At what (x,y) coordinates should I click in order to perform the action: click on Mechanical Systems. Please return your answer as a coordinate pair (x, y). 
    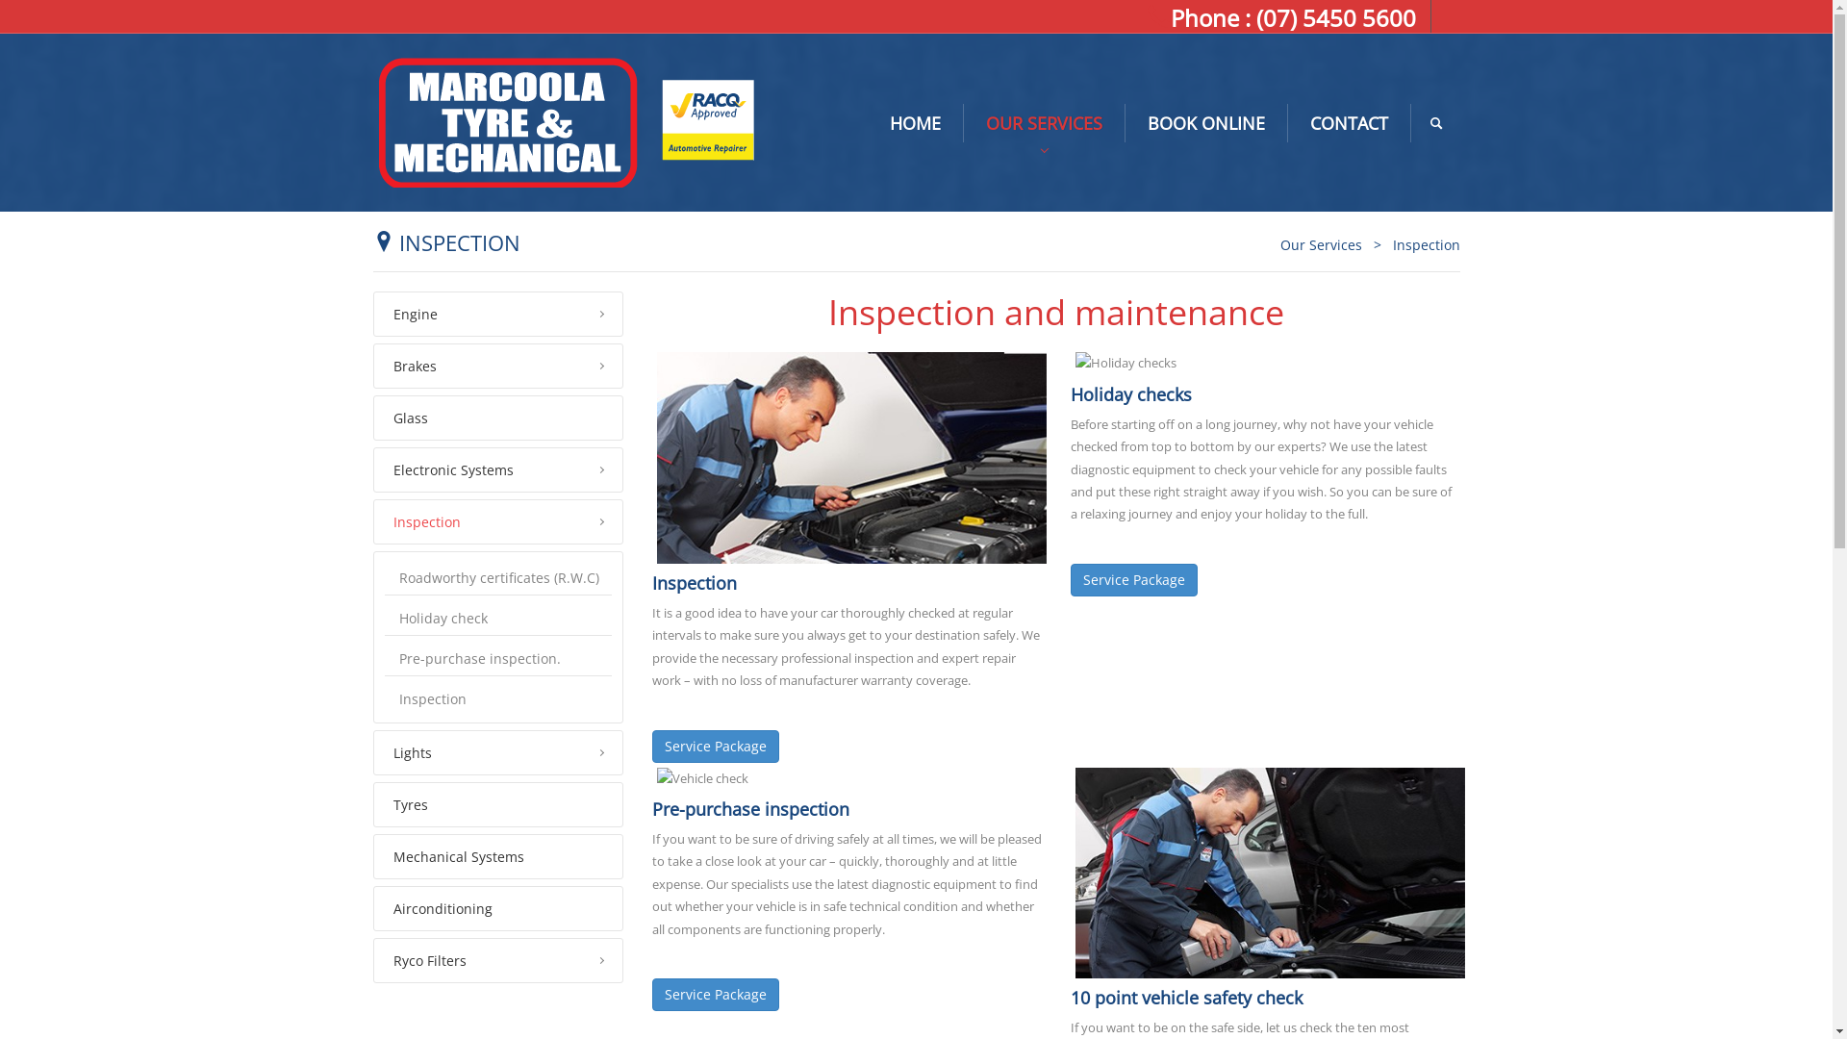
    Looking at the image, I should click on (498, 856).